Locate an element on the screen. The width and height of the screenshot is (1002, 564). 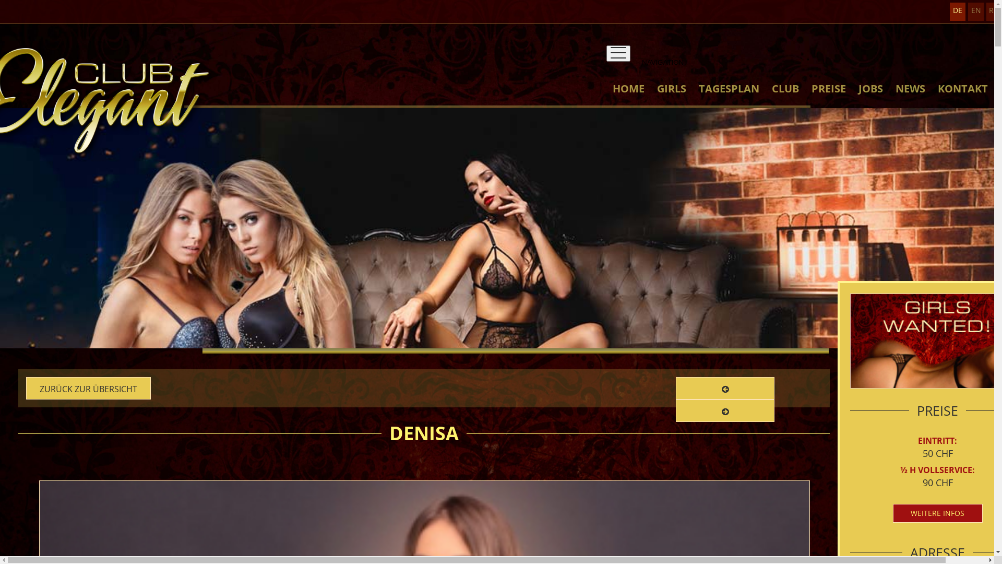
CLUB is located at coordinates (785, 98).